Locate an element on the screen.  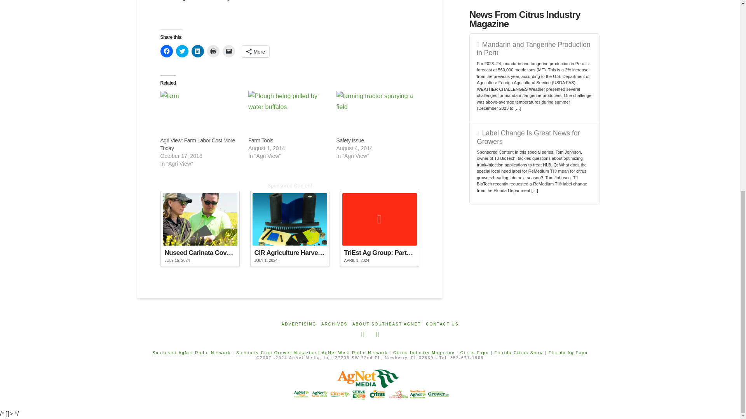
Click to share on Facebook is located at coordinates (166, 51).